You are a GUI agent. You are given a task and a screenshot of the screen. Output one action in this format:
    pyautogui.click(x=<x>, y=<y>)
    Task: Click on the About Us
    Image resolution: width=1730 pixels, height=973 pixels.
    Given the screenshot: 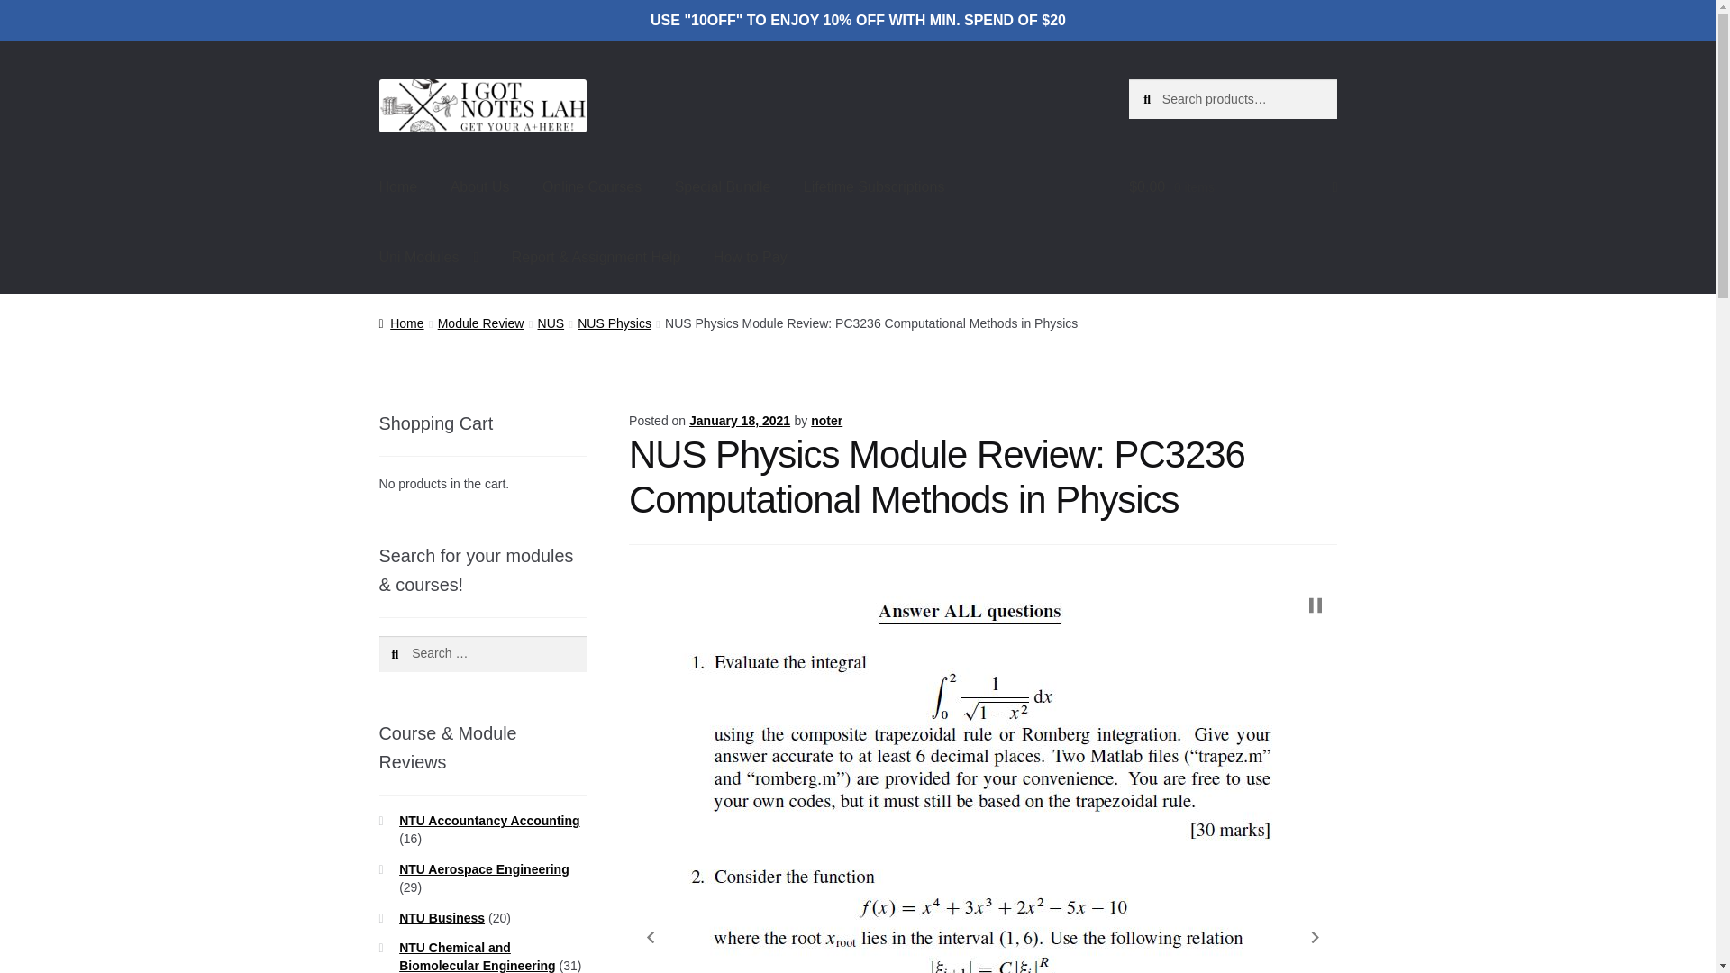 What is the action you would take?
    pyautogui.click(x=479, y=187)
    